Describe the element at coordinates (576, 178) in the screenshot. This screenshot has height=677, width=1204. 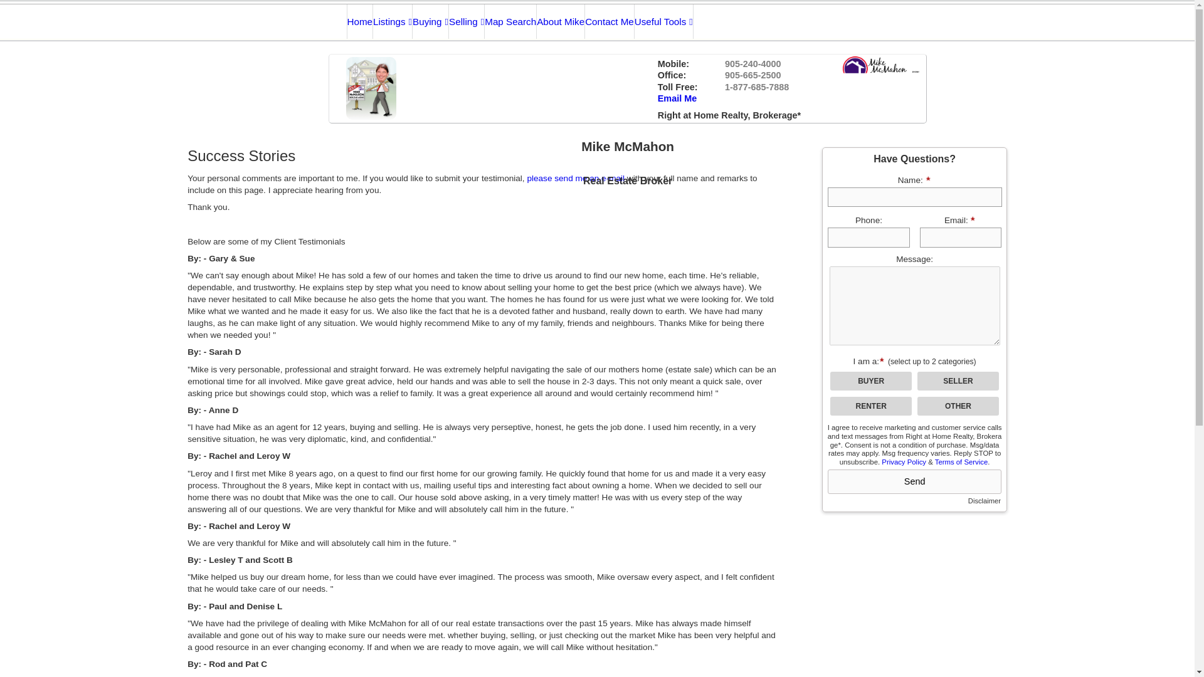
I see `please send me an e-mail` at that location.